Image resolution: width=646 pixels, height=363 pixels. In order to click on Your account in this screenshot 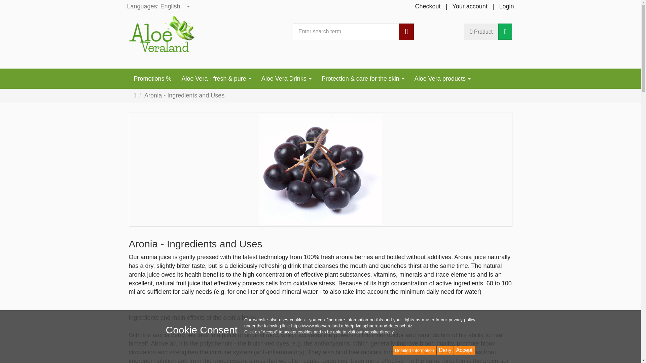, I will do `click(470, 7)`.